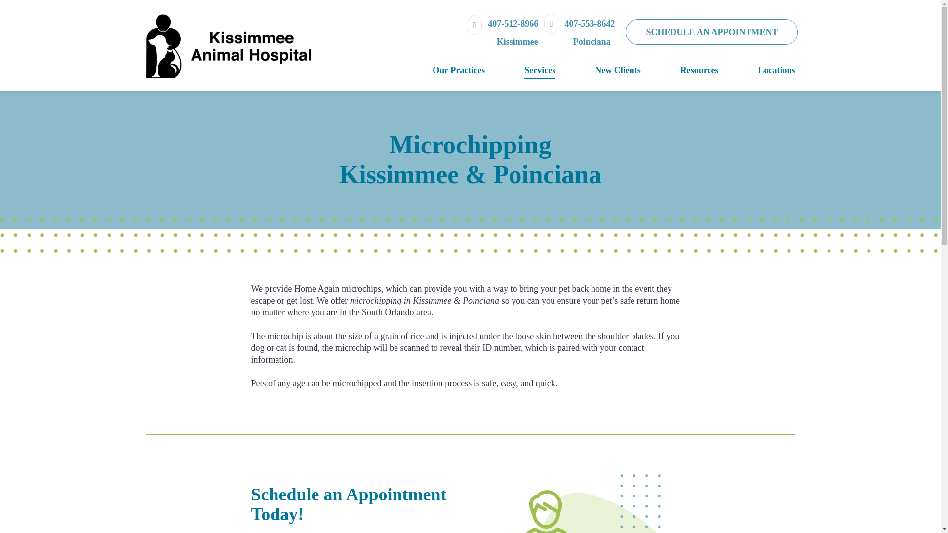 The image size is (948, 533). I want to click on SCHEDULE AN APPOINTMENT, so click(712, 32).